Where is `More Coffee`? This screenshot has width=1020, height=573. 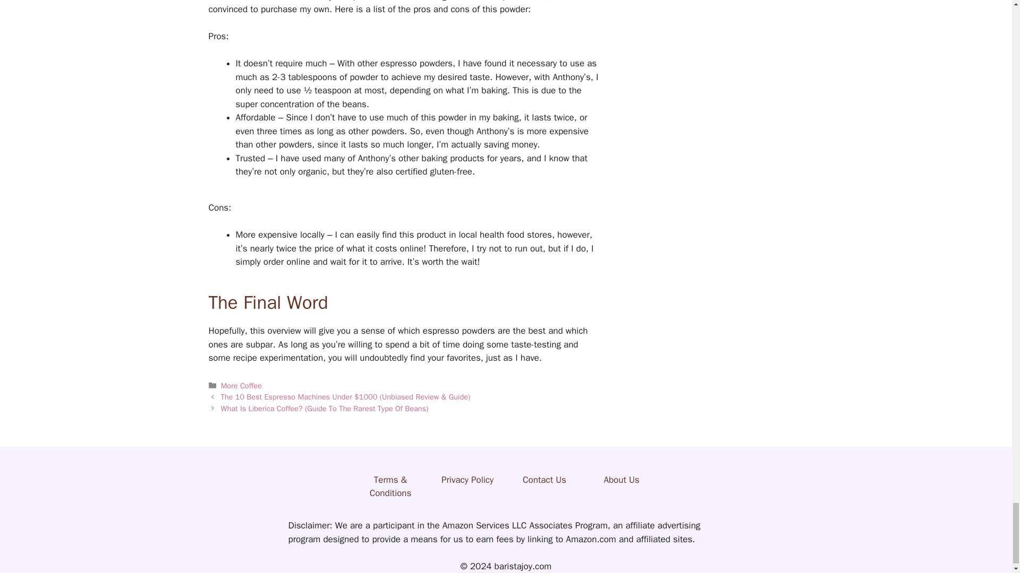
More Coffee is located at coordinates (241, 385).